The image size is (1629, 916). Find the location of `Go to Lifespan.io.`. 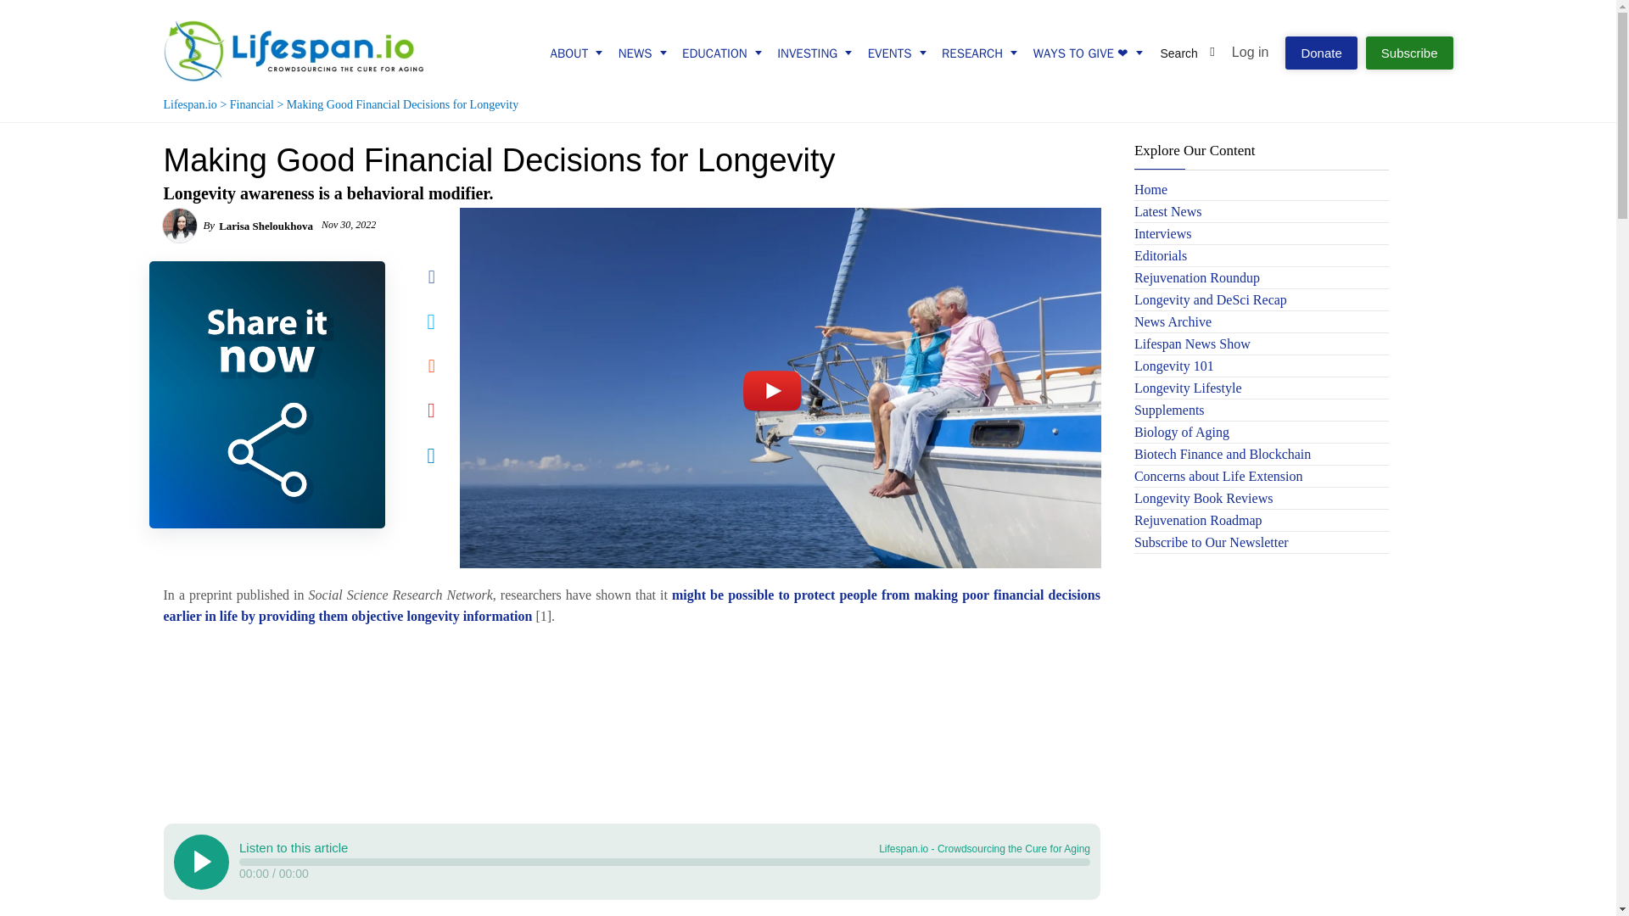

Go to Lifespan.io. is located at coordinates (190, 103).